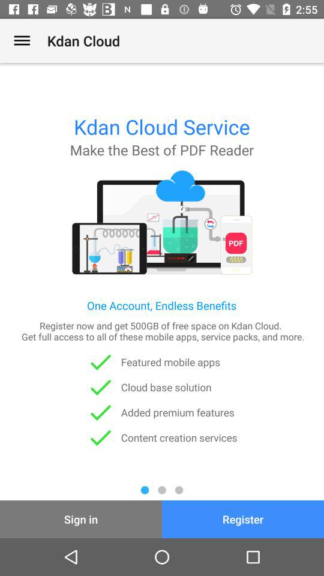 Image resolution: width=324 pixels, height=576 pixels. I want to click on click on image at middle of page, so click(162, 222).